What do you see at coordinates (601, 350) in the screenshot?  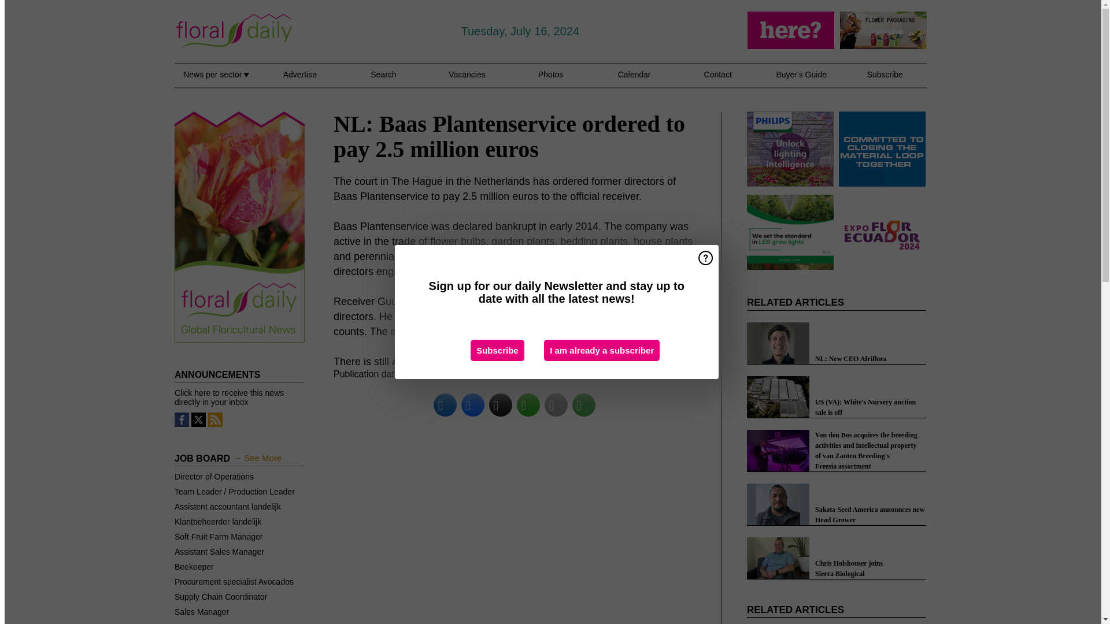 I see `I am already a subscriber` at bounding box center [601, 350].